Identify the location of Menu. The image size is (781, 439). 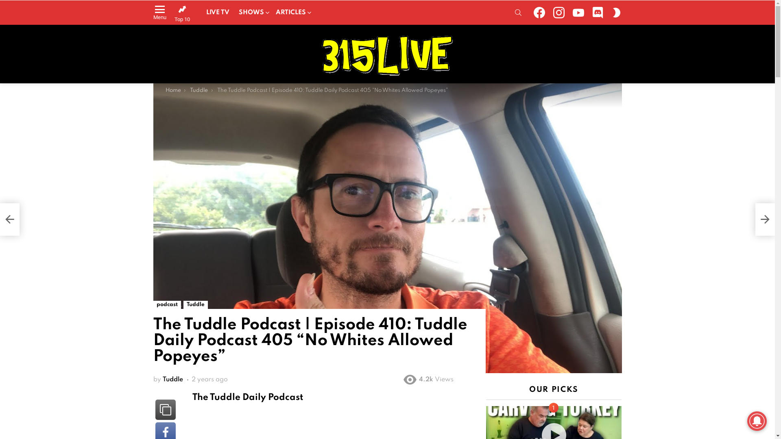
(159, 12).